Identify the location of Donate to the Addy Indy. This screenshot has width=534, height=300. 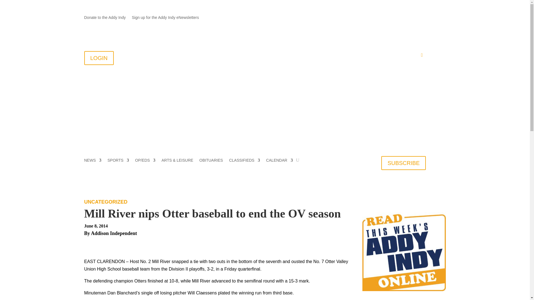
(105, 18).